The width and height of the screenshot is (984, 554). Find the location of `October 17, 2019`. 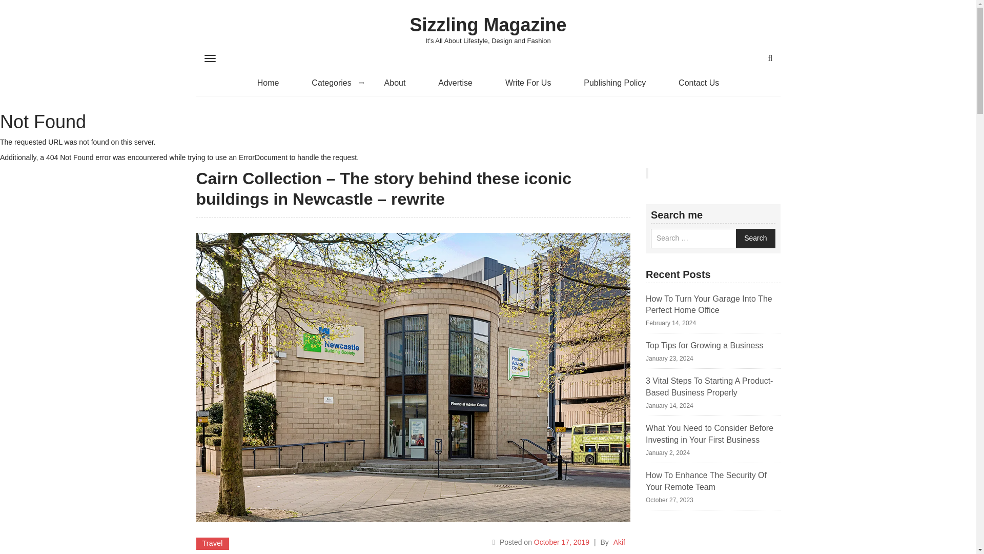

October 17, 2019 is located at coordinates (562, 542).